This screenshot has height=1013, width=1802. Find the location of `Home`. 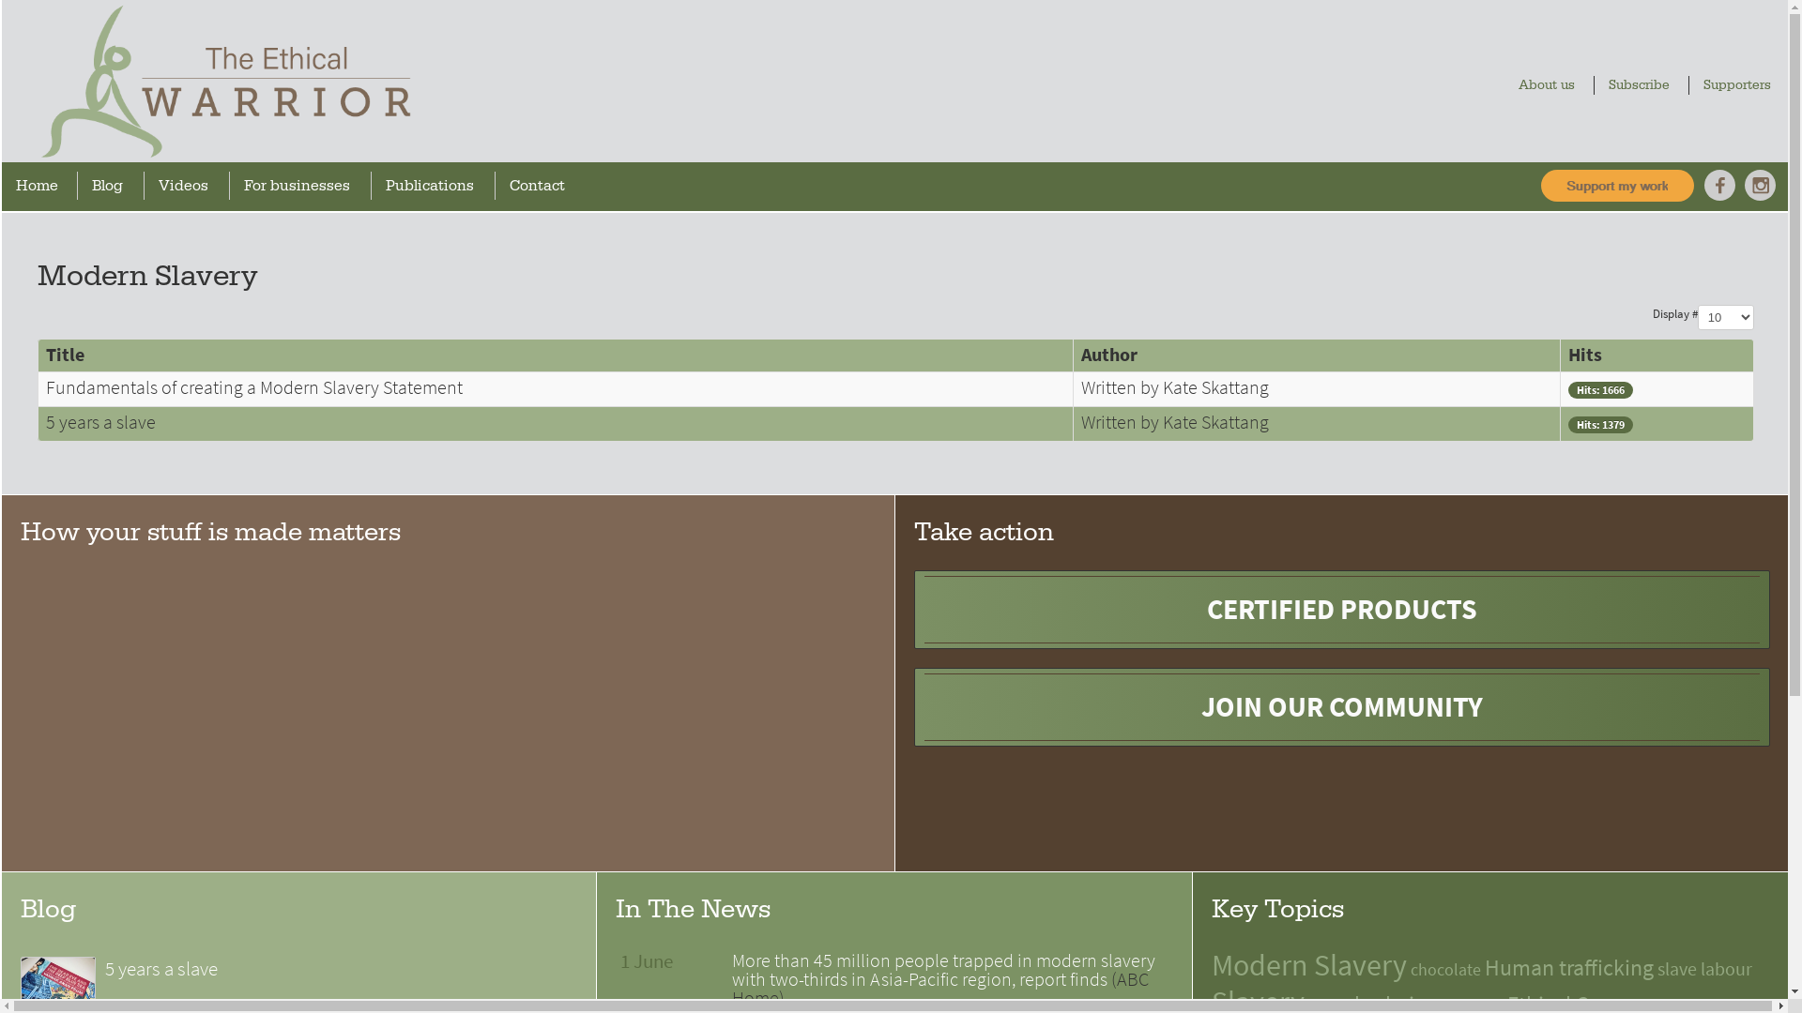

Home is located at coordinates (41, 186).